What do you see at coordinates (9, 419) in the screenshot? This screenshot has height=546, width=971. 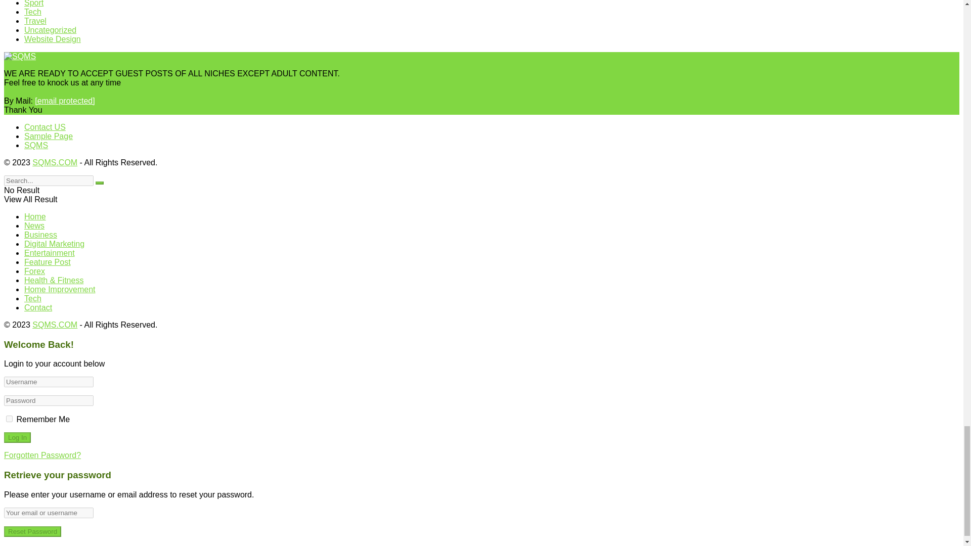 I see `true` at bounding box center [9, 419].